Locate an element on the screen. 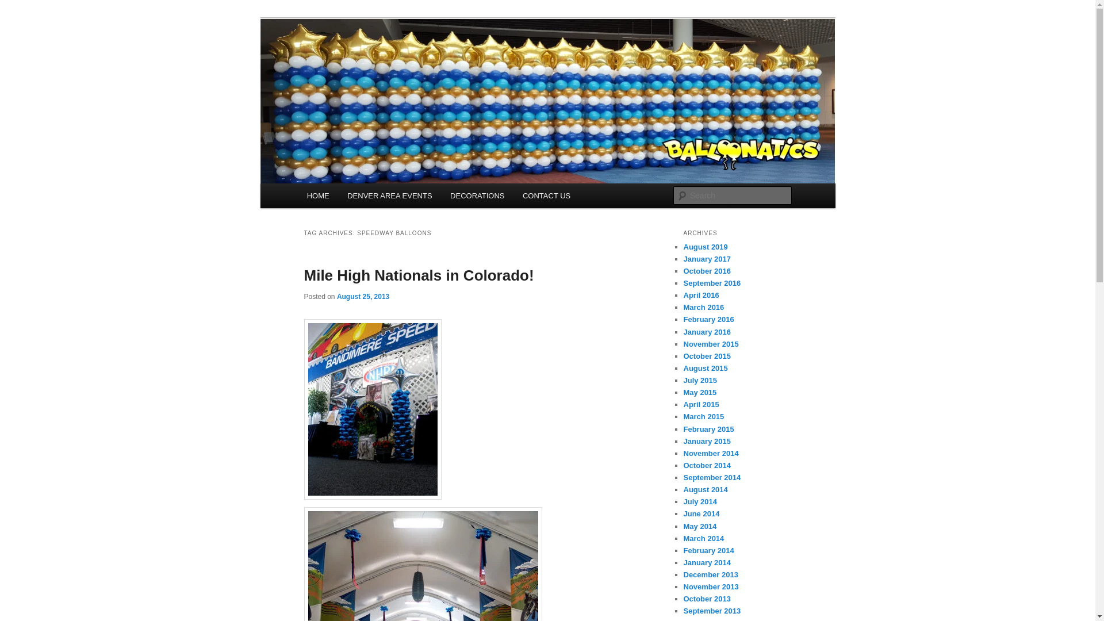  DECORATIONS is located at coordinates (477, 195).